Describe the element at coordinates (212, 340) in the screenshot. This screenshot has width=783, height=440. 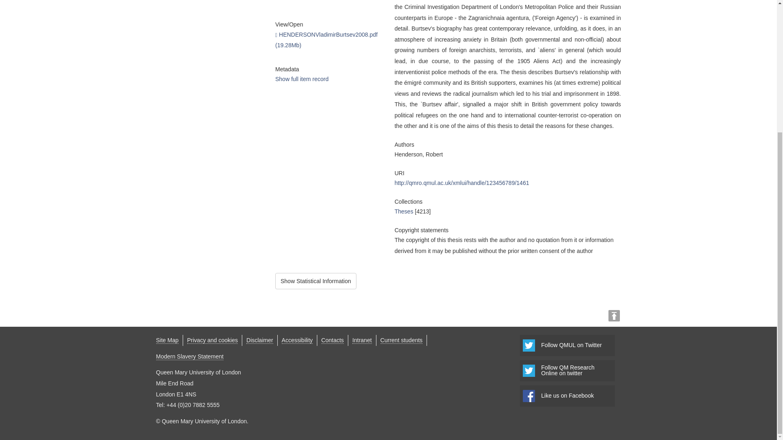
I see `Detailed site map` at that location.